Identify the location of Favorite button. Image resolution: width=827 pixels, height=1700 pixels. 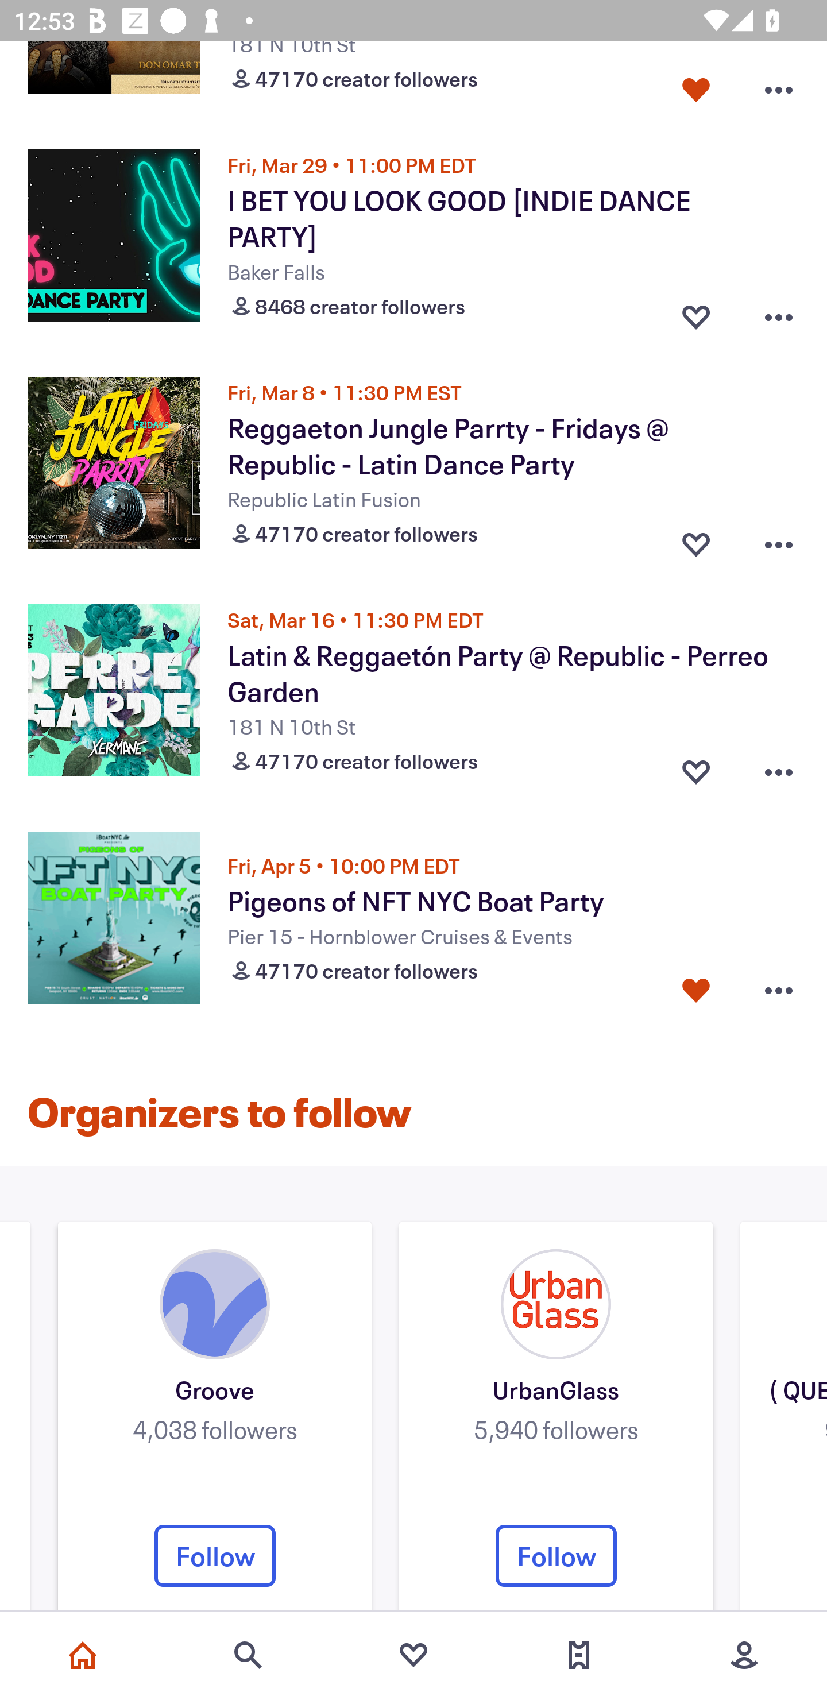
(696, 767).